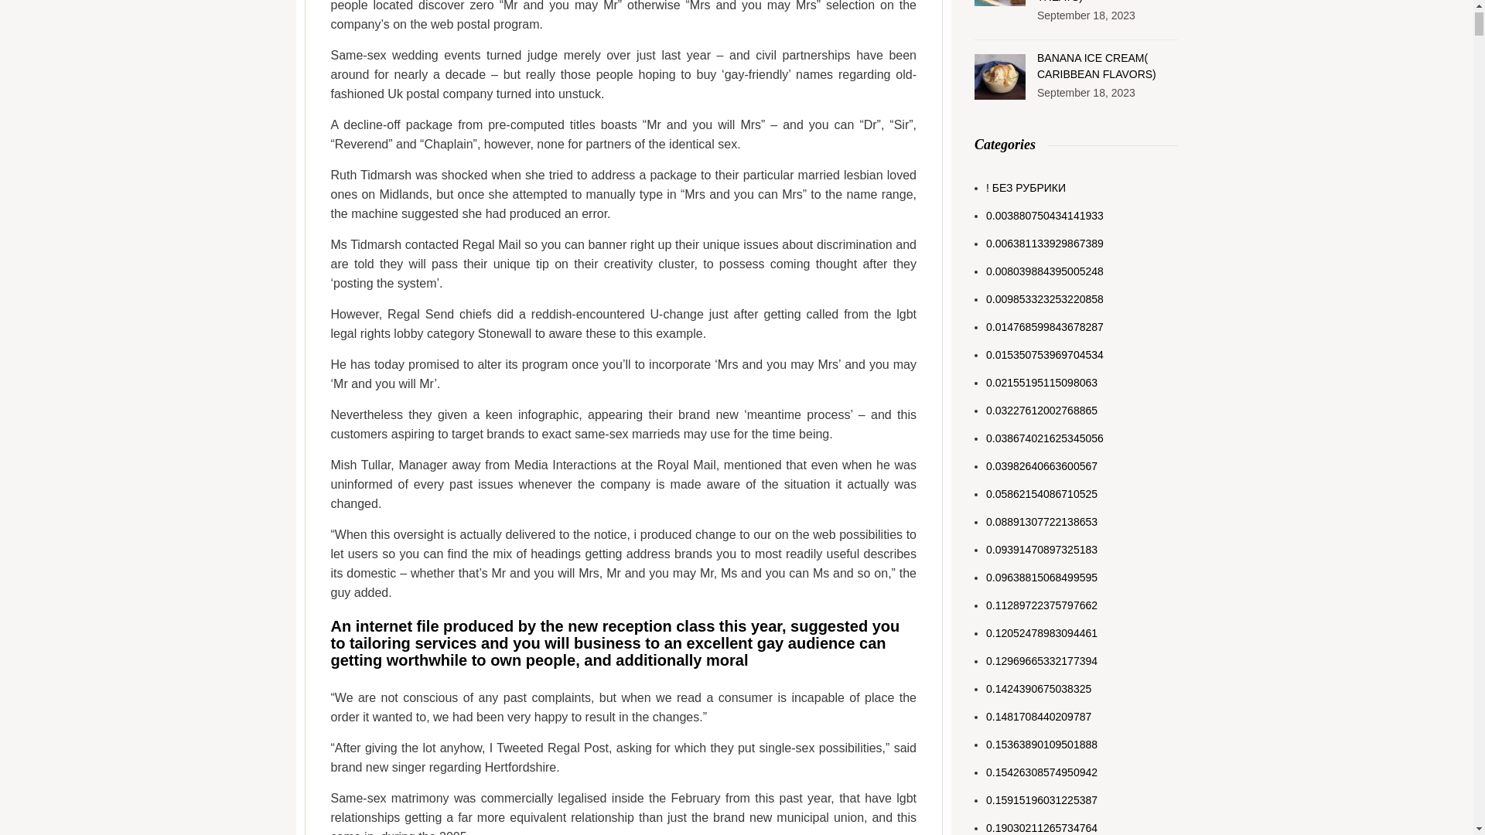 This screenshot has height=835, width=1485. I want to click on 0.006381133929867389, so click(1044, 244).